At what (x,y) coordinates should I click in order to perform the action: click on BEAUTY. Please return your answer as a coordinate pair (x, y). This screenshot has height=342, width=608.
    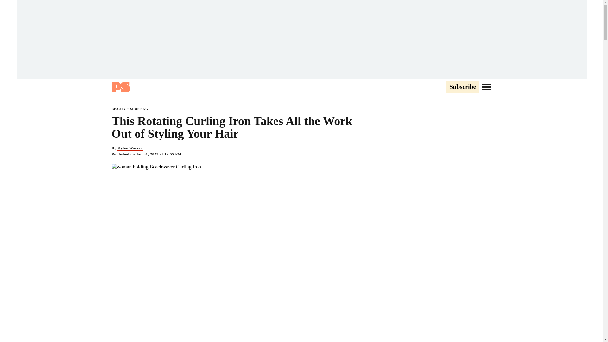
    Looking at the image, I should click on (118, 109).